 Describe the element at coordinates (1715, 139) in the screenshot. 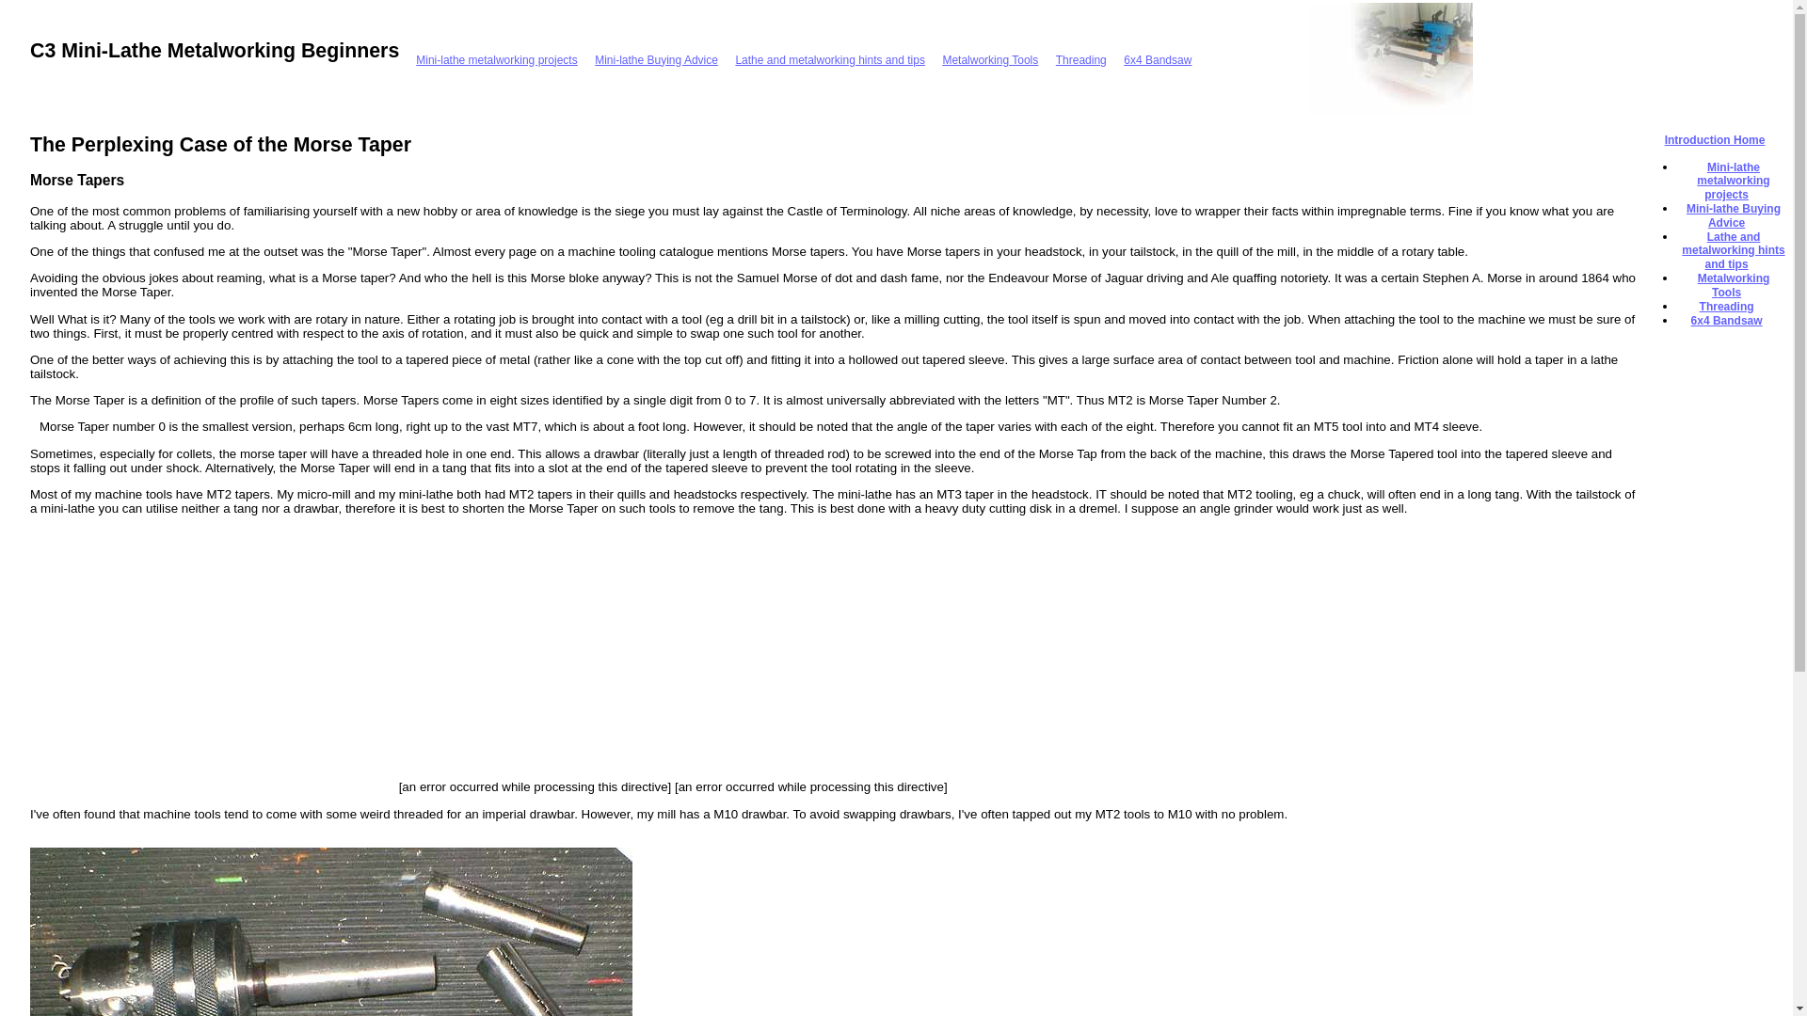

I see `Introduction Home` at that location.